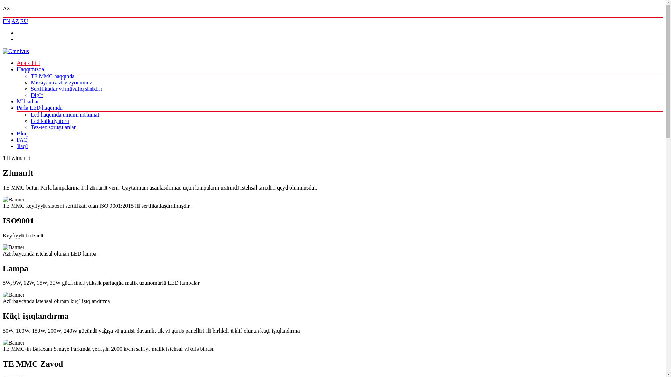  I want to click on AZ, so click(15, 21).